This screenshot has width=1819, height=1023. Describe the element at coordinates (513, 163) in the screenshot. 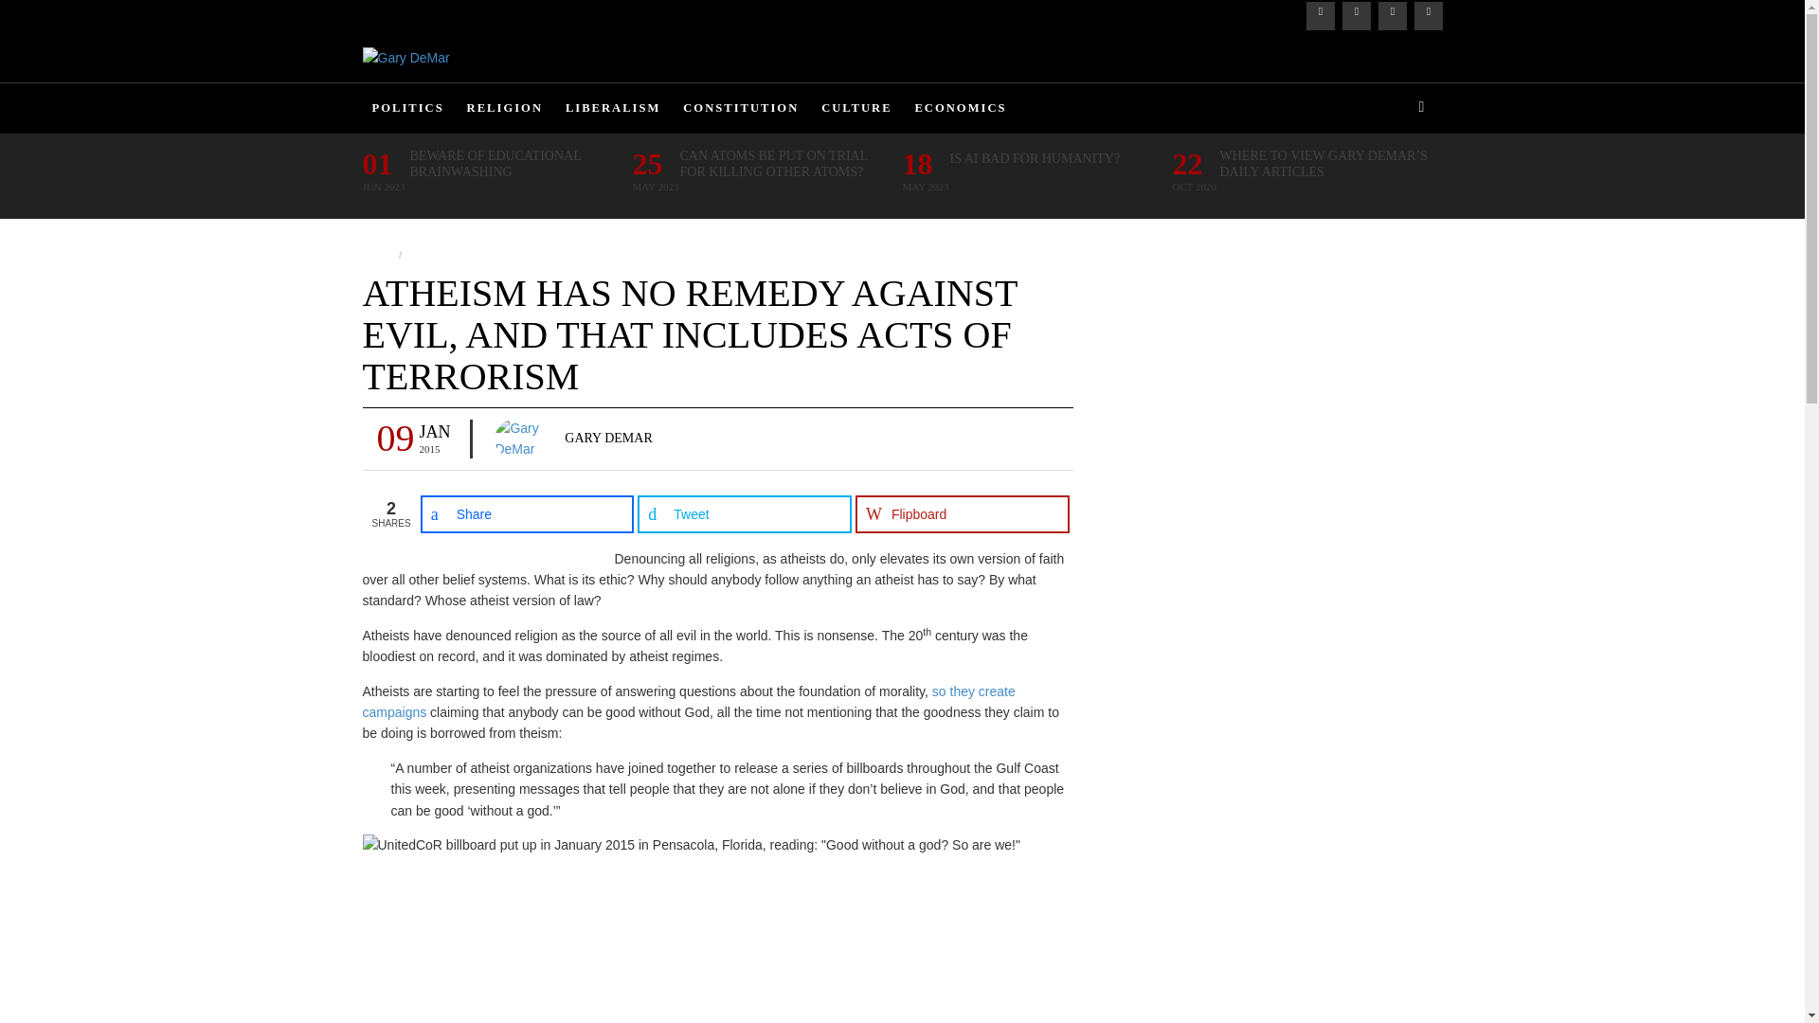

I see `BEWARE OF EDUCATIONAL BRAINWASHING` at that location.